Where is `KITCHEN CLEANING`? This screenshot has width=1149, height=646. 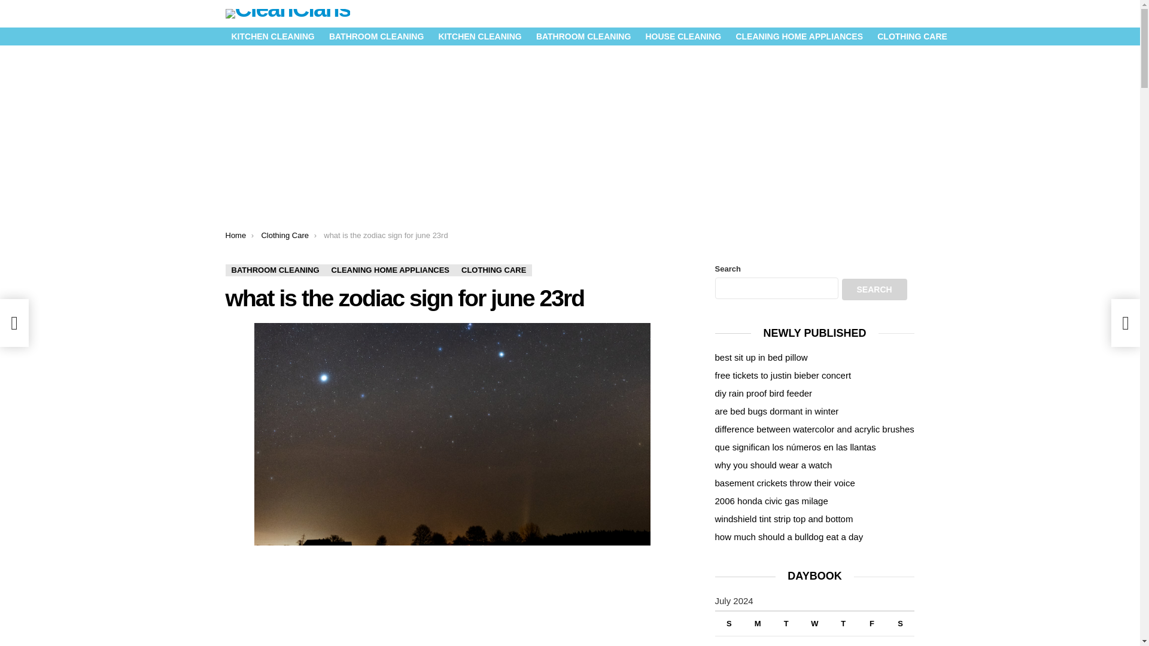
KITCHEN CLEANING is located at coordinates (479, 36).